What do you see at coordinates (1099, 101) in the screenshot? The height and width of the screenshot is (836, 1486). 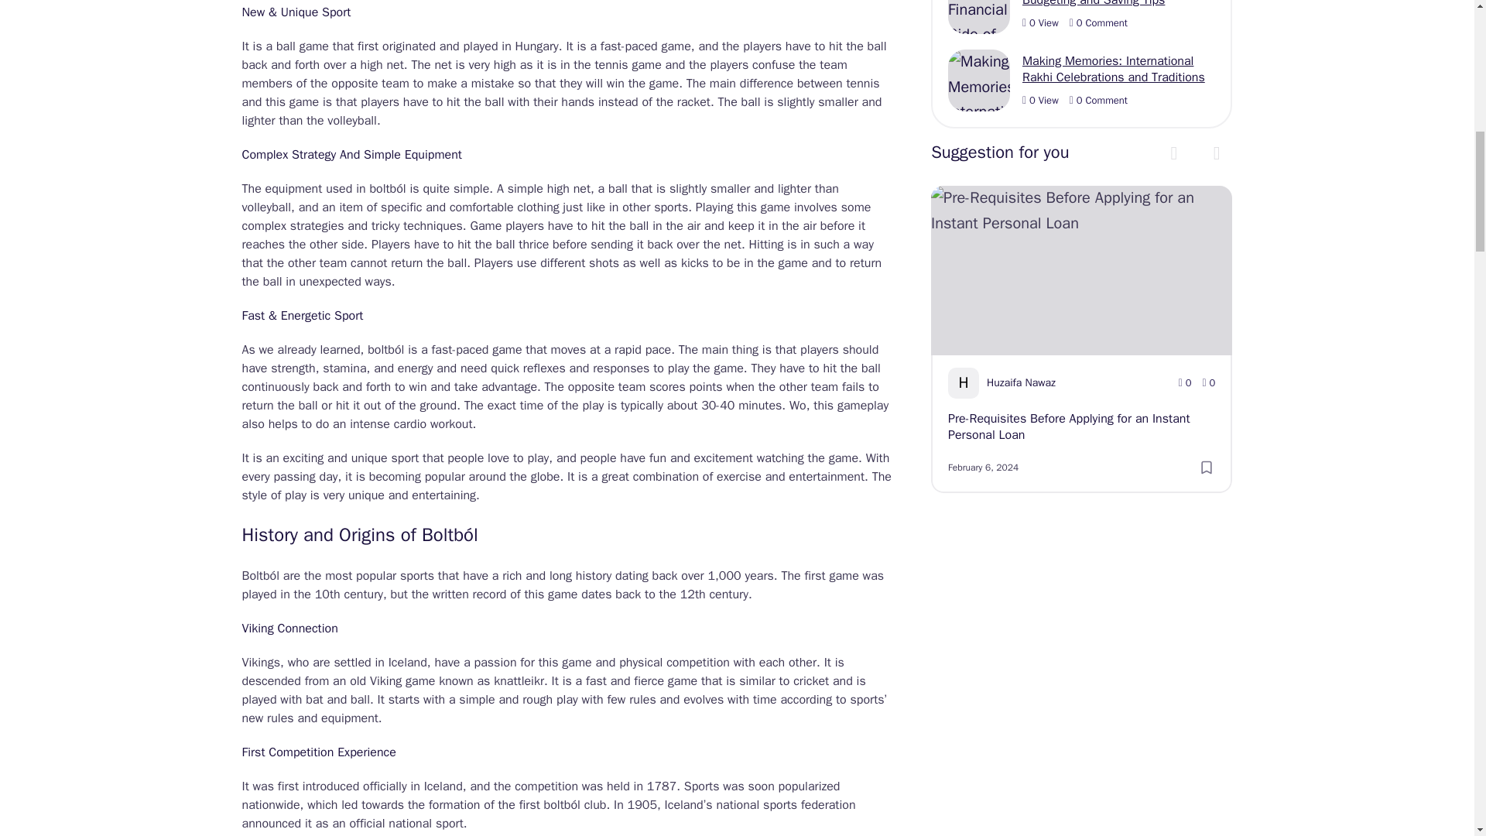 I see `Comment` at bounding box center [1099, 101].